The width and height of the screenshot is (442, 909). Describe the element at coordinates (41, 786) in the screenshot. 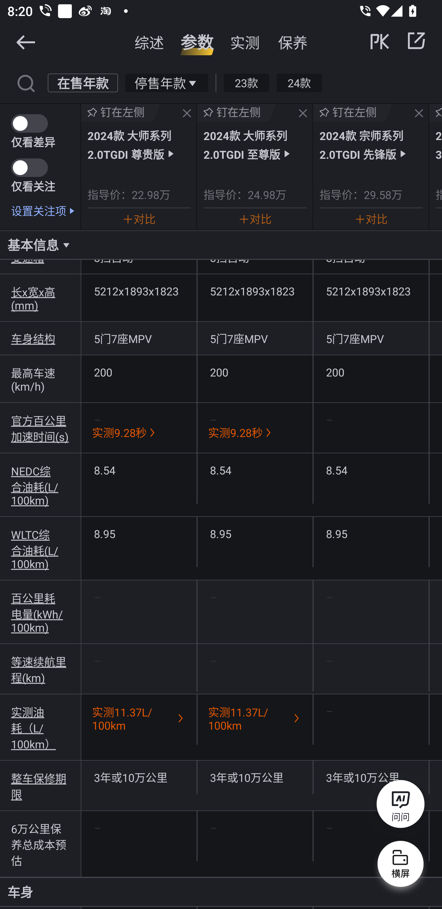

I see `整车保修期限` at that location.